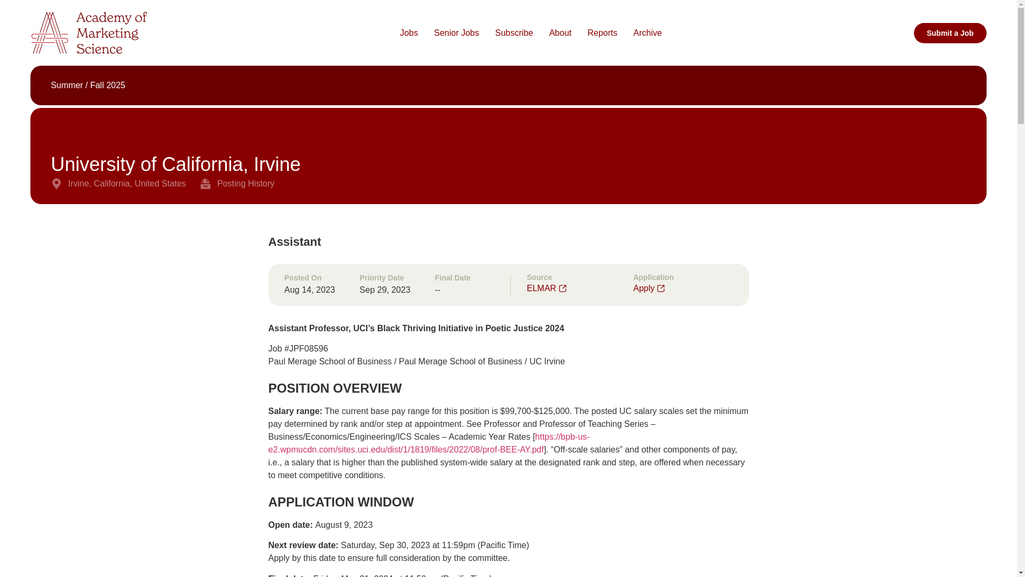 Image resolution: width=1025 pixels, height=577 pixels. What do you see at coordinates (456, 33) in the screenshot?
I see `Senior Jobs` at bounding box center [456, 33].